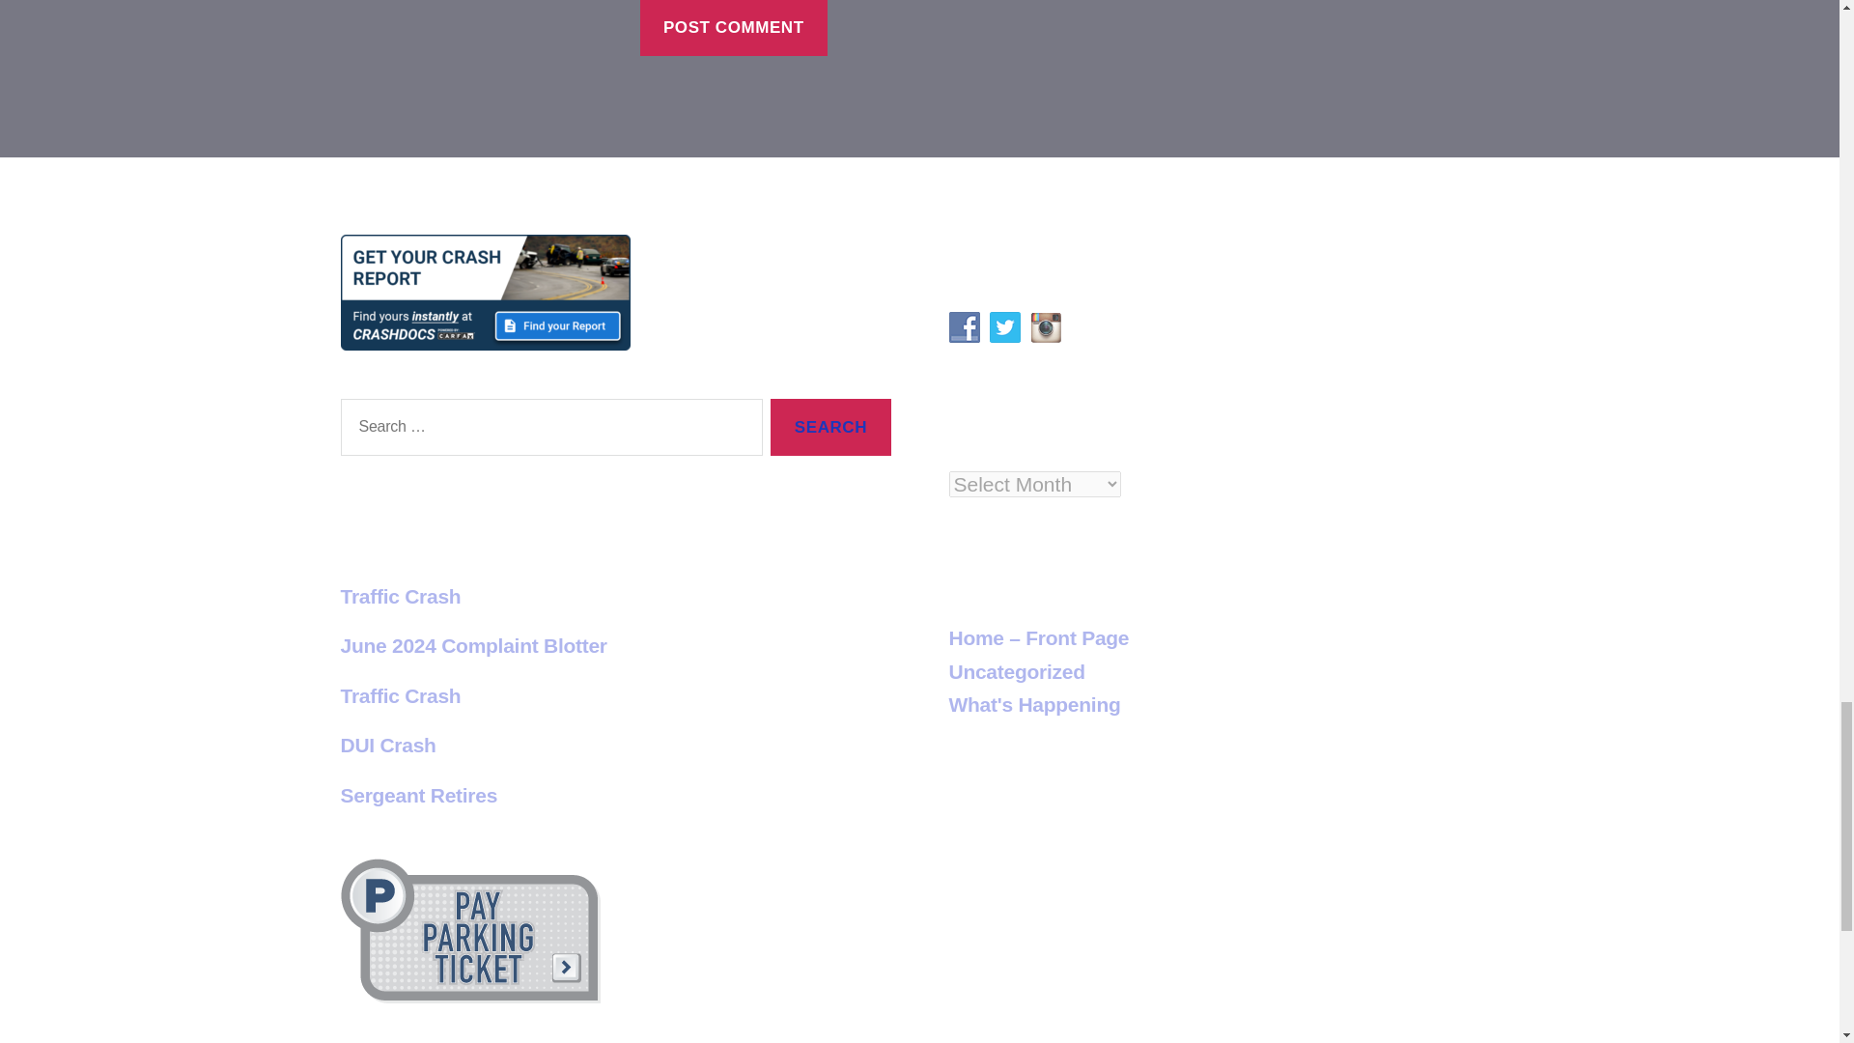  Describe the element at coordinates (1004, 326) in the screenshot. I see `Follow Us on Twitter` at that location.